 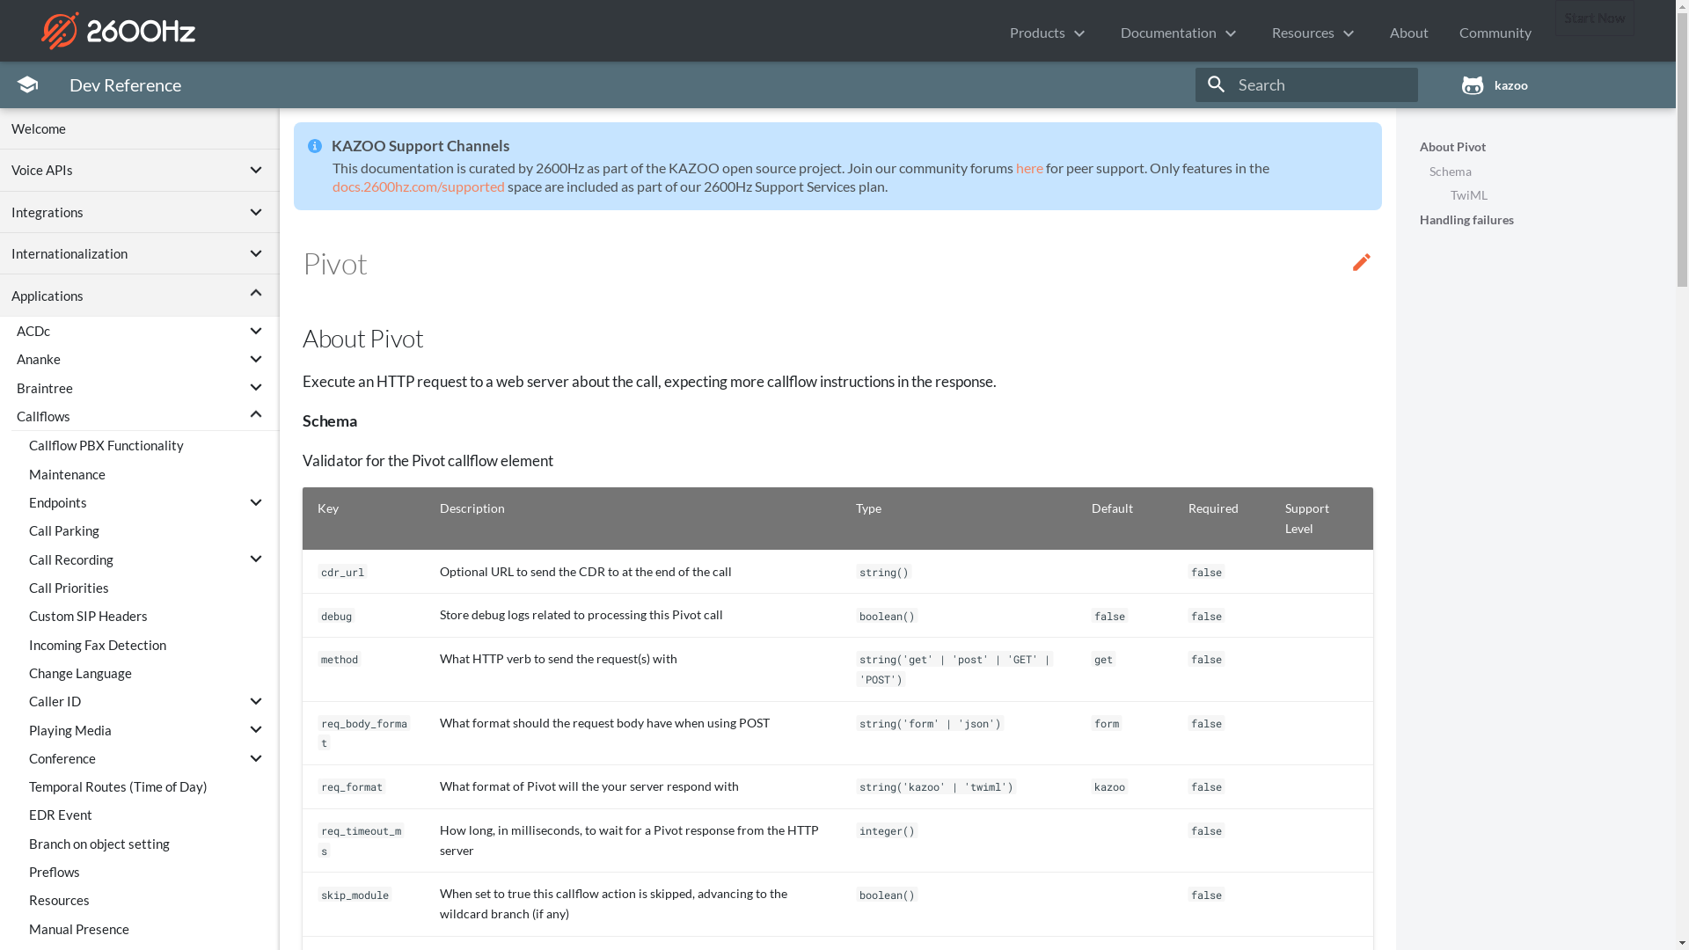 What do you see at coordinates (111, 31) in the screenshot?
I see `2600Hz` at bounding box center [111, 31].